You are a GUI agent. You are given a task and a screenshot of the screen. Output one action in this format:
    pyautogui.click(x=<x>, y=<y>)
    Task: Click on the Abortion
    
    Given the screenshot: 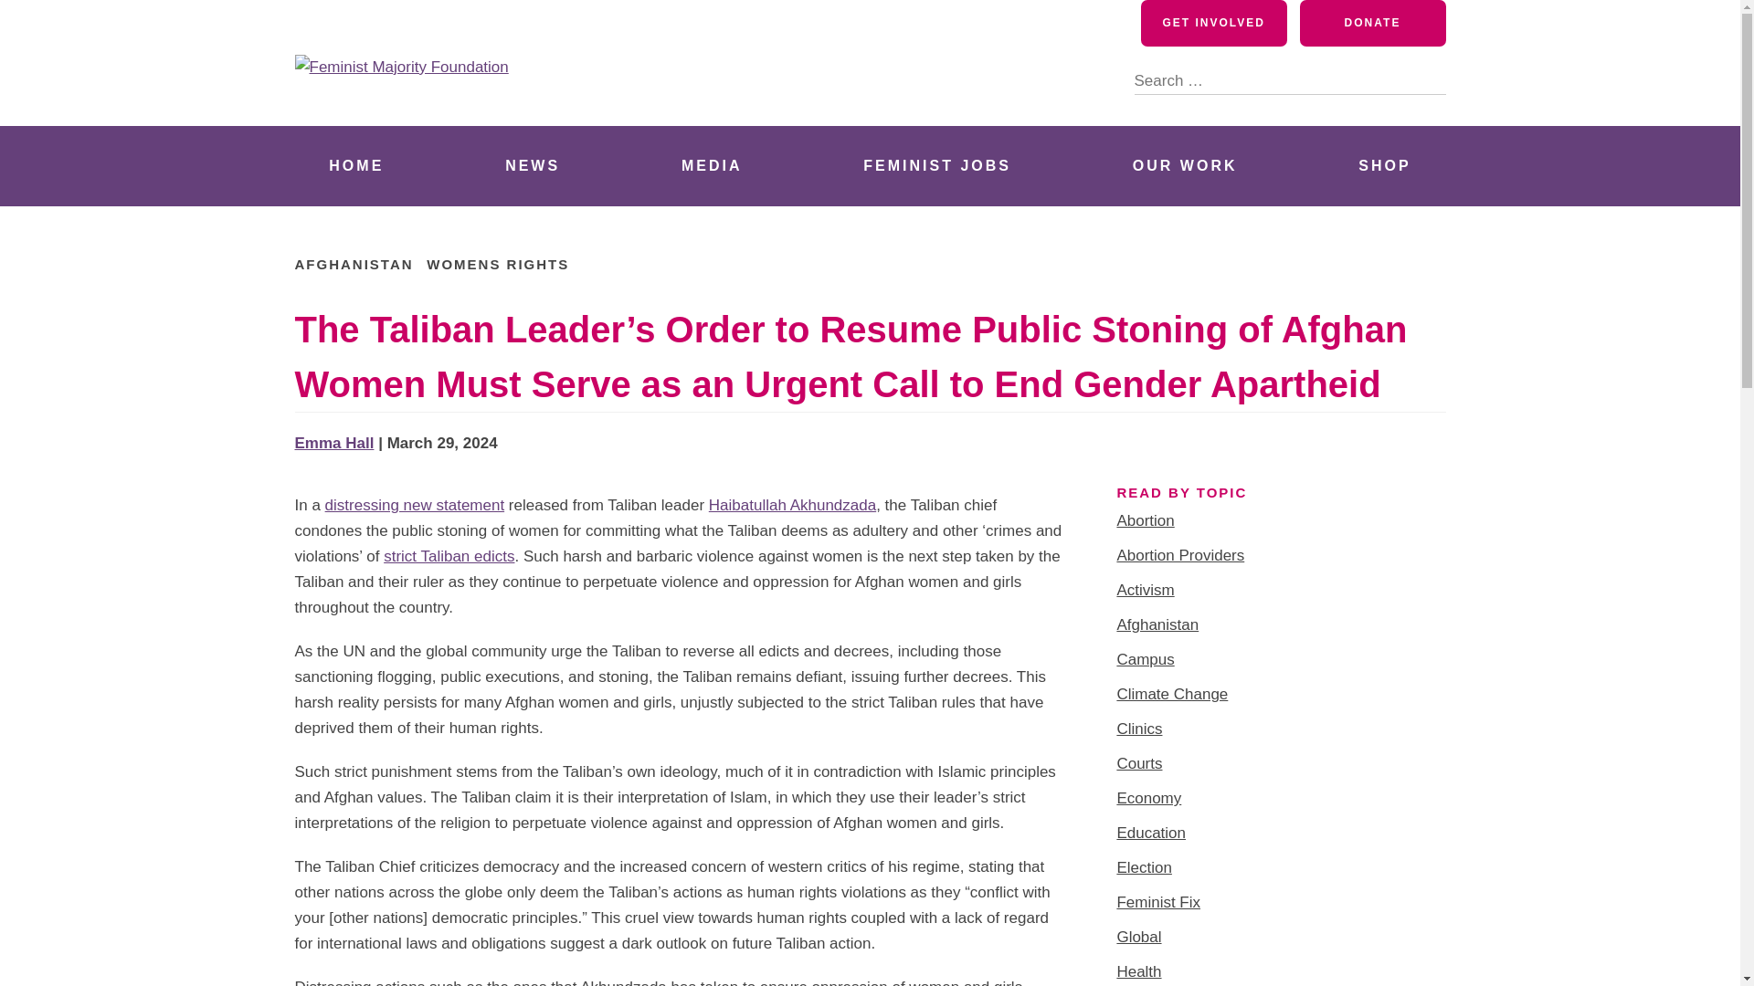 What is the action you would take?
    pyautogui.click(x=1144, y=520)
    